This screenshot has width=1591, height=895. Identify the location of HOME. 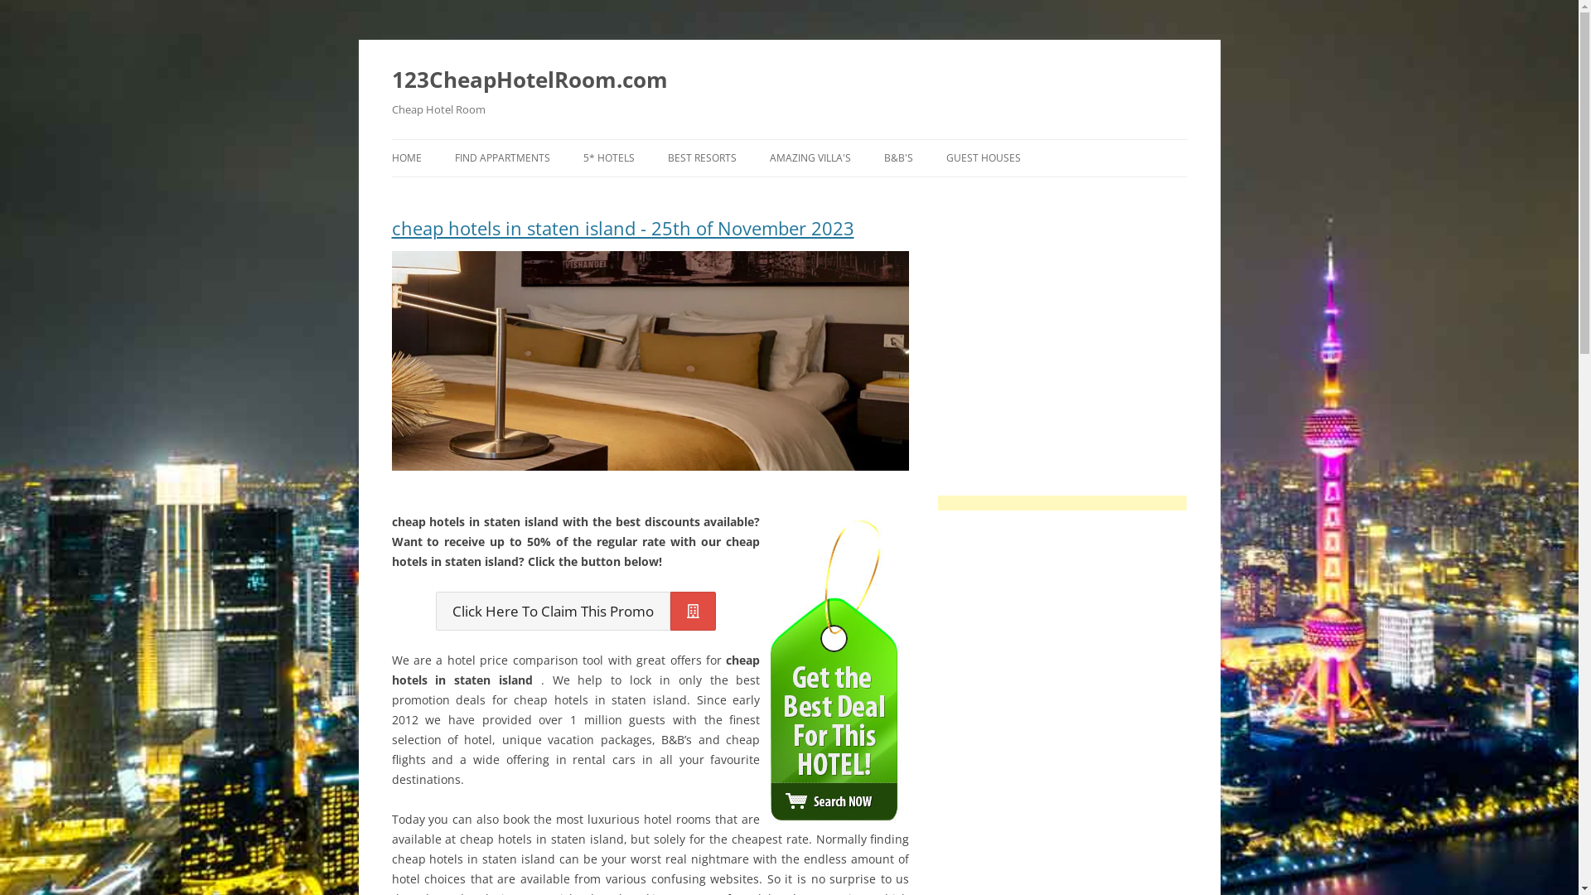
(406, 158).